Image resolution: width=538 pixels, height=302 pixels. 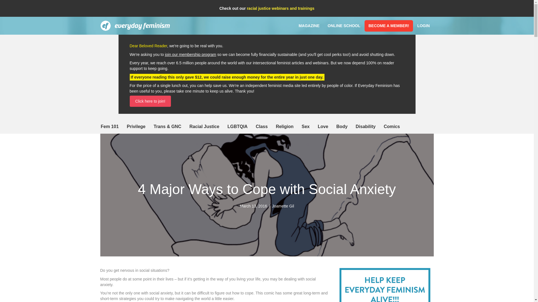 What do you see at coordinates (323, 126) in the screenshot?
I see `Love` at bounding box center [323, 126].